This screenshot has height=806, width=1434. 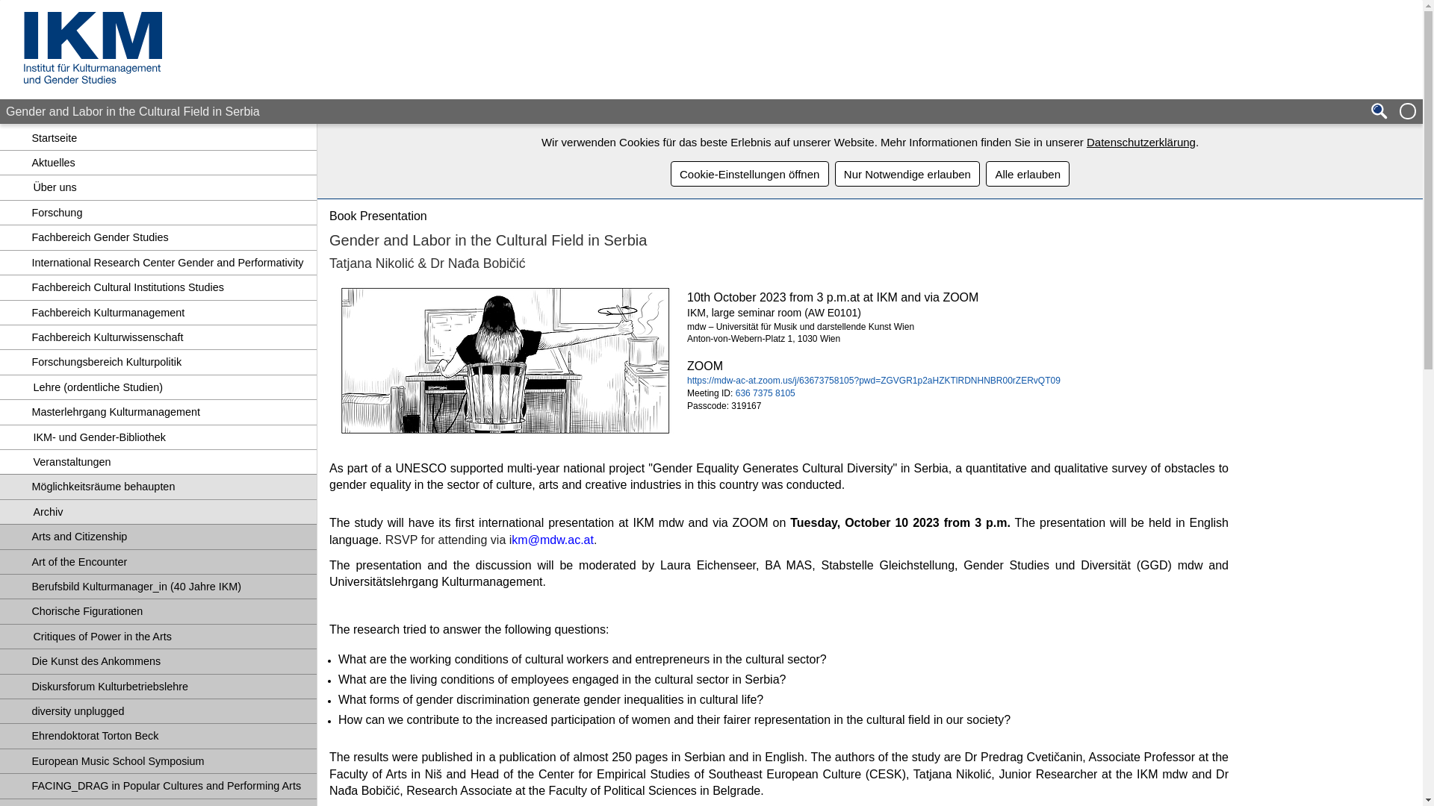 I want to click on Switch to english page, so click(x=1407, y=112).